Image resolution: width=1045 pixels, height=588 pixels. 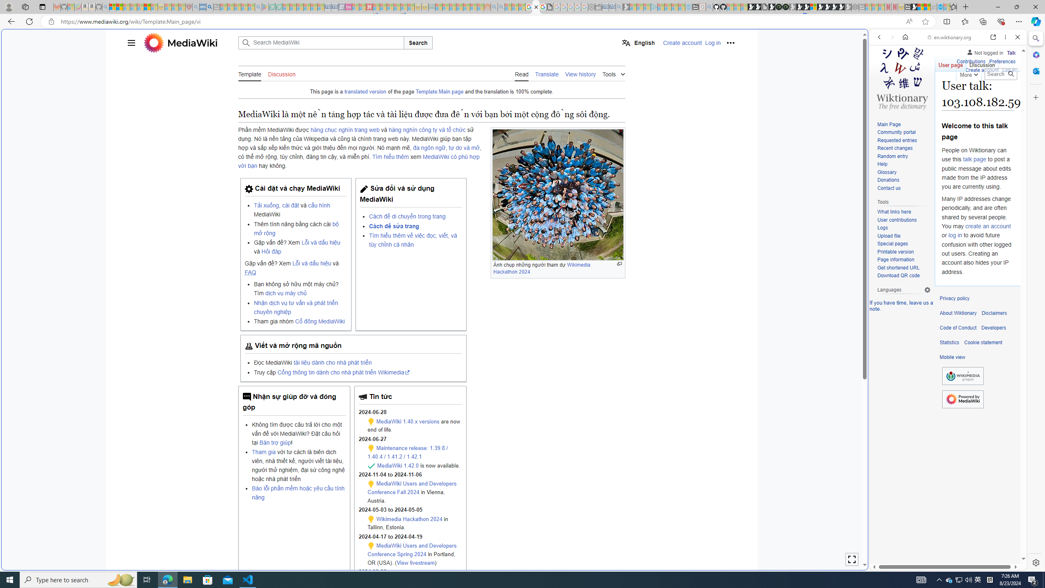 I want to click on Page information, so click(x=904, y=260).